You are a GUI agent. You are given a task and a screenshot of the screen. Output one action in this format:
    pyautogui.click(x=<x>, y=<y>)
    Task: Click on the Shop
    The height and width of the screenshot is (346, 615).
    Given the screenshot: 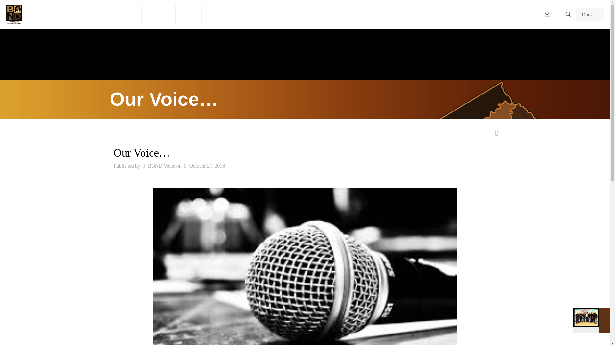 What is the action you would take?
    pyautogui.click(x=214, y=14)
    